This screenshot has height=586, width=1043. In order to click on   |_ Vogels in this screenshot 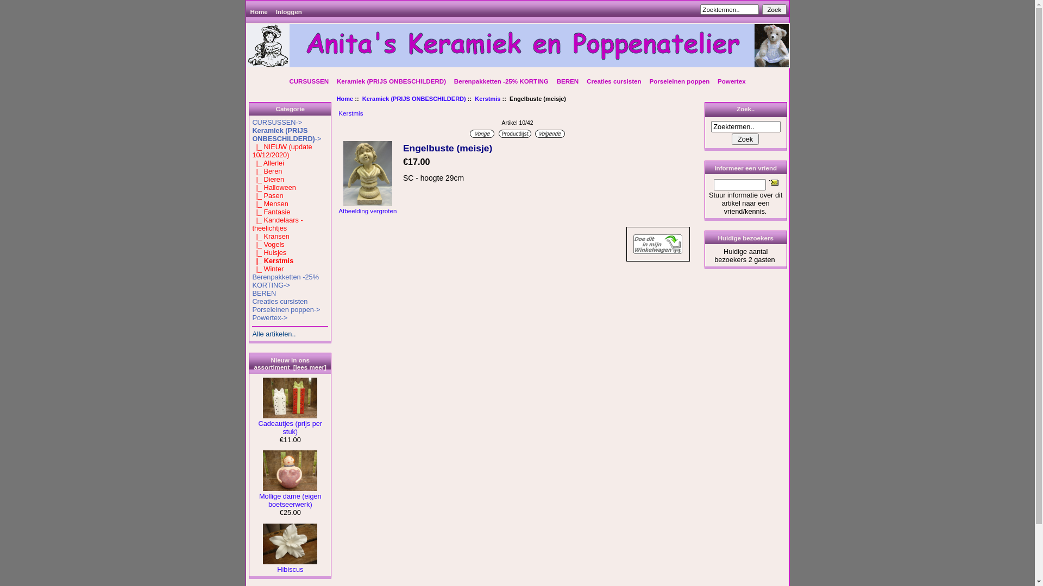, I will do `click(268, 244)`.